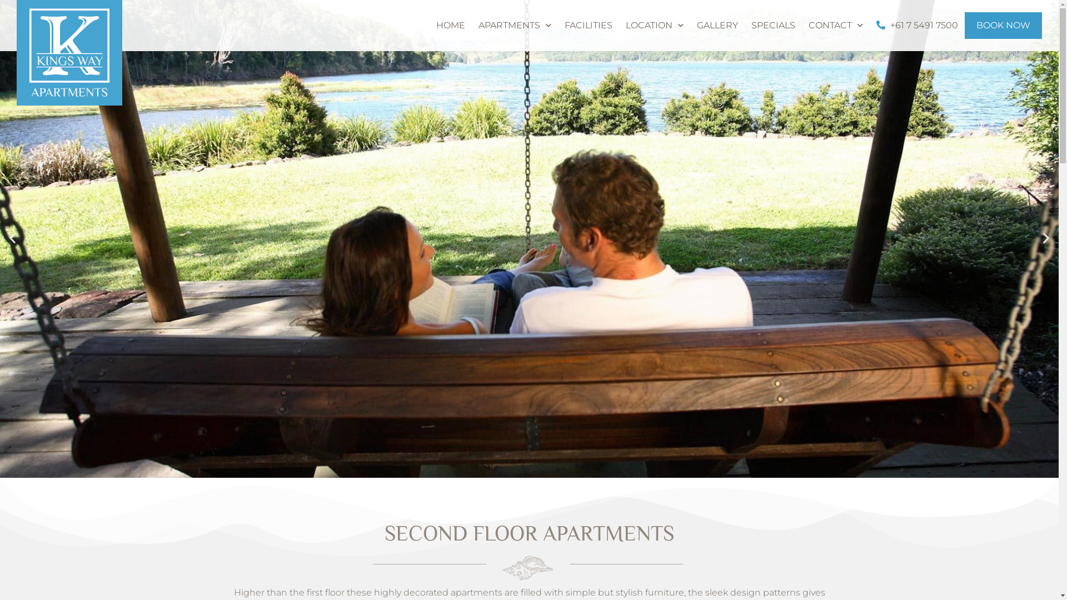 The height and width of the screenshot is (600, 1067). I want to click on APARTMENTS, so click(515, 26).